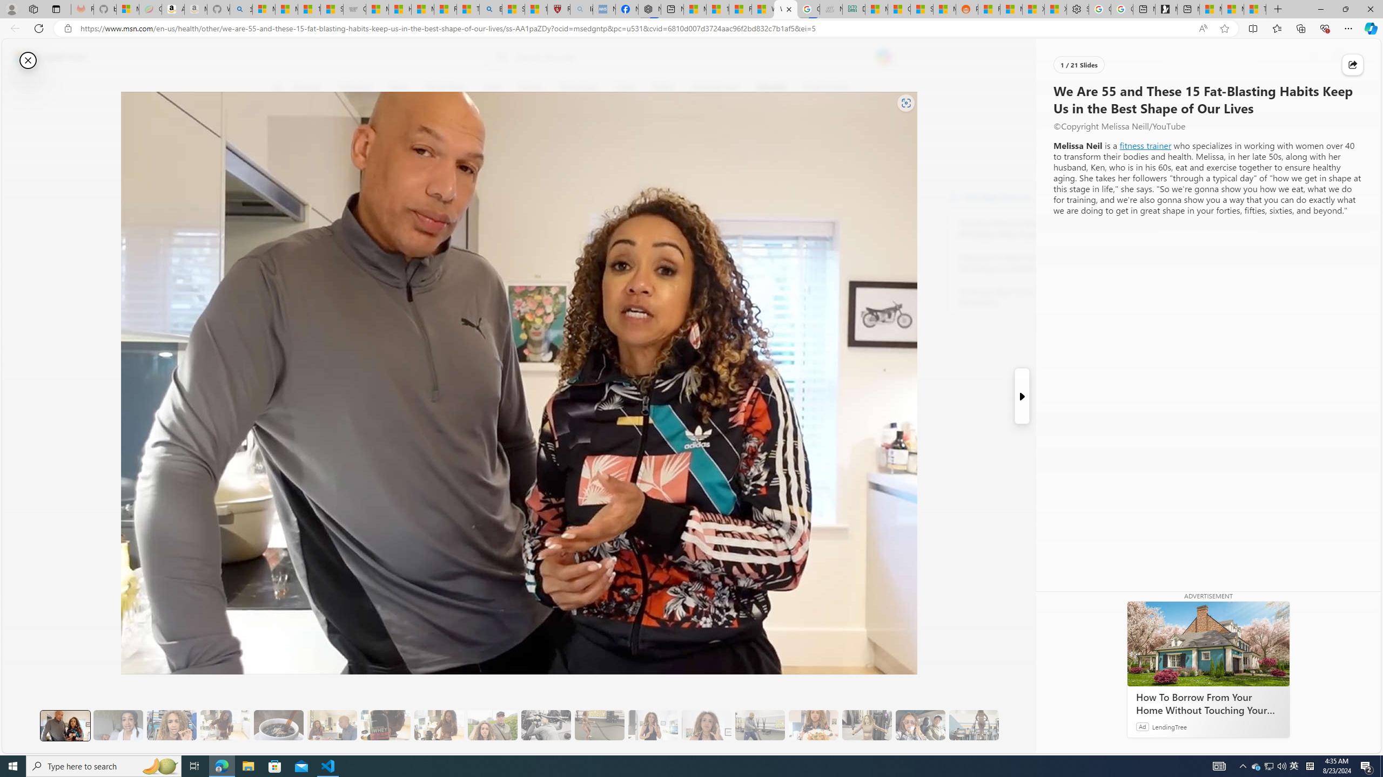 This screenshot has width=1383, height=777. Describe the element at coordinates (278, 87) in the screenshot. I see `Open navigation menu` at that location.